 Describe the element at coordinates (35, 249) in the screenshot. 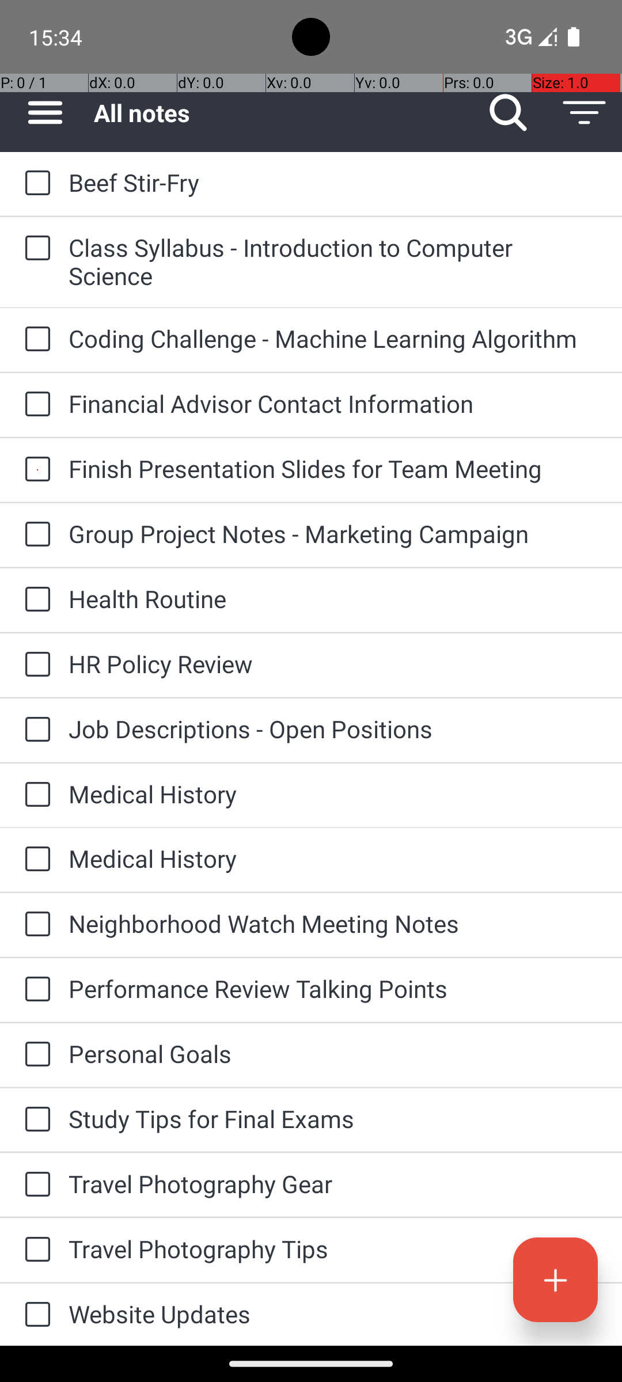

I see `to-do: Class Syllabus - Introduction to Computer Science` at that location.